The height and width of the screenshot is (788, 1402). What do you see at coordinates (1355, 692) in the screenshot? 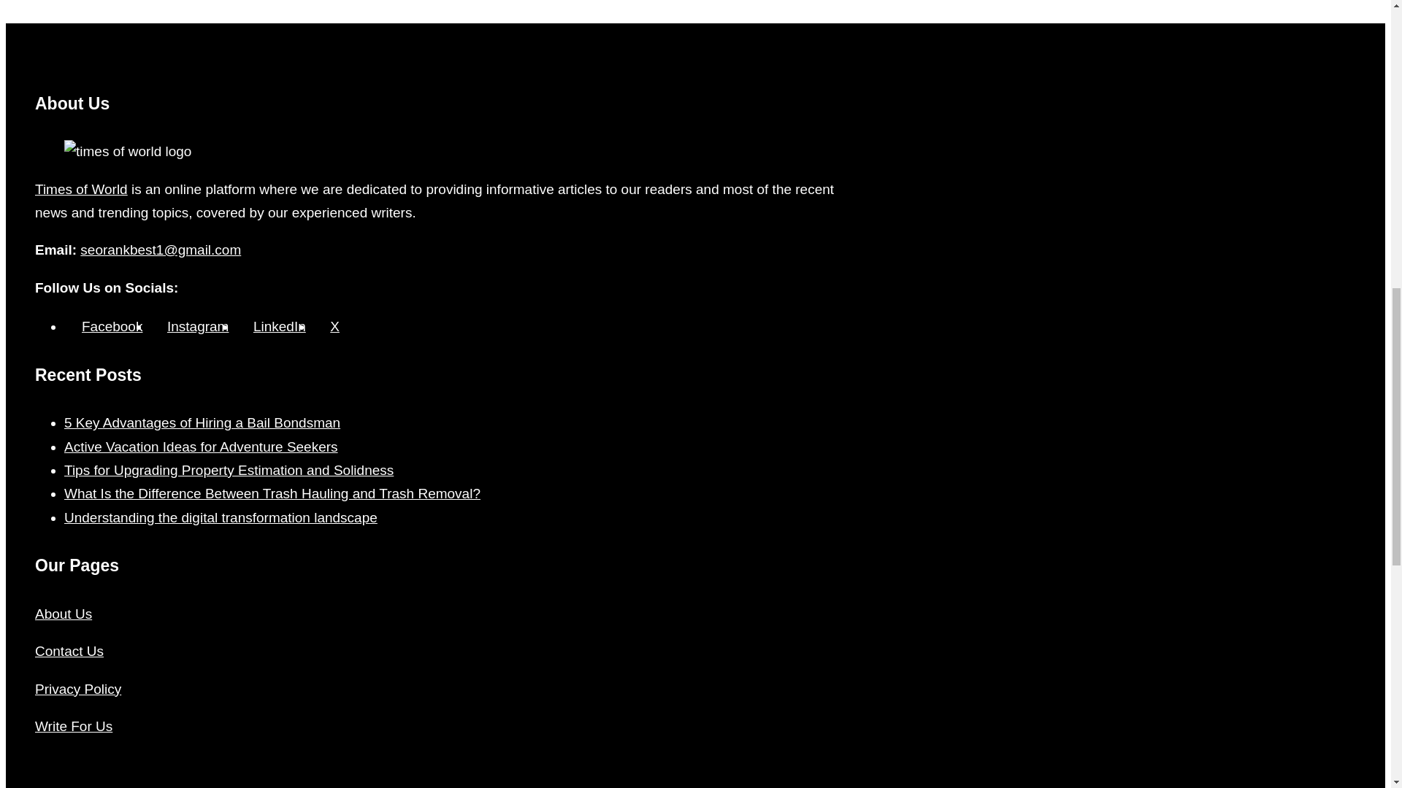
I see `Scroll back to top` at bounding box center [1355, 692].